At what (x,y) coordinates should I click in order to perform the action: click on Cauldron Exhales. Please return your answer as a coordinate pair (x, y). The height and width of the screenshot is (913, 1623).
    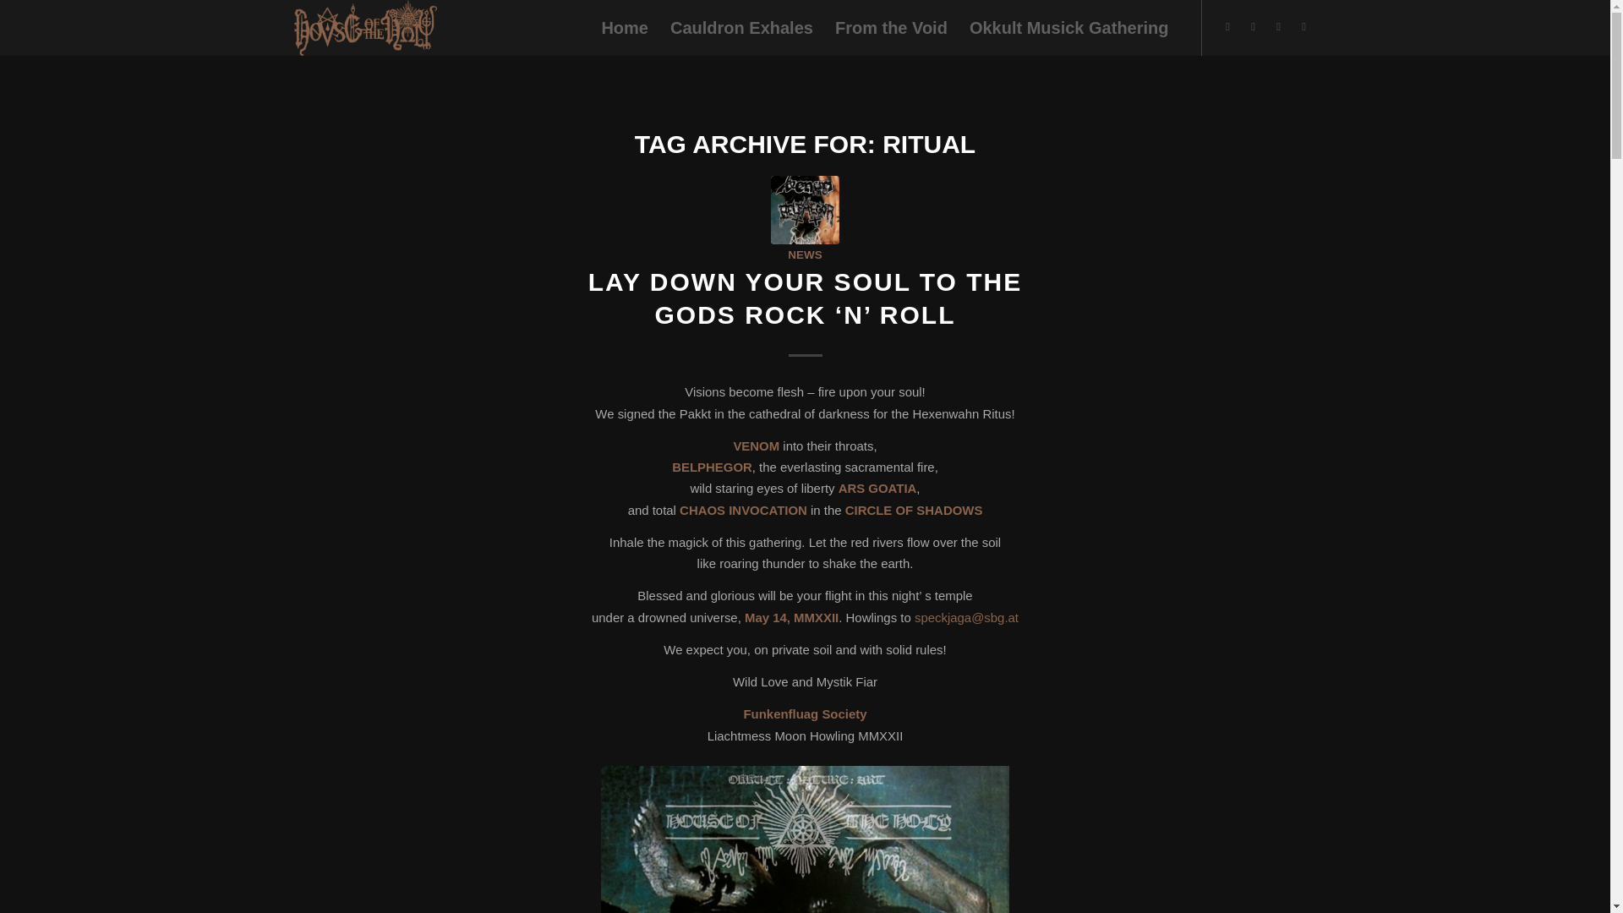
    Looking at the image, I should click on (741, 27).